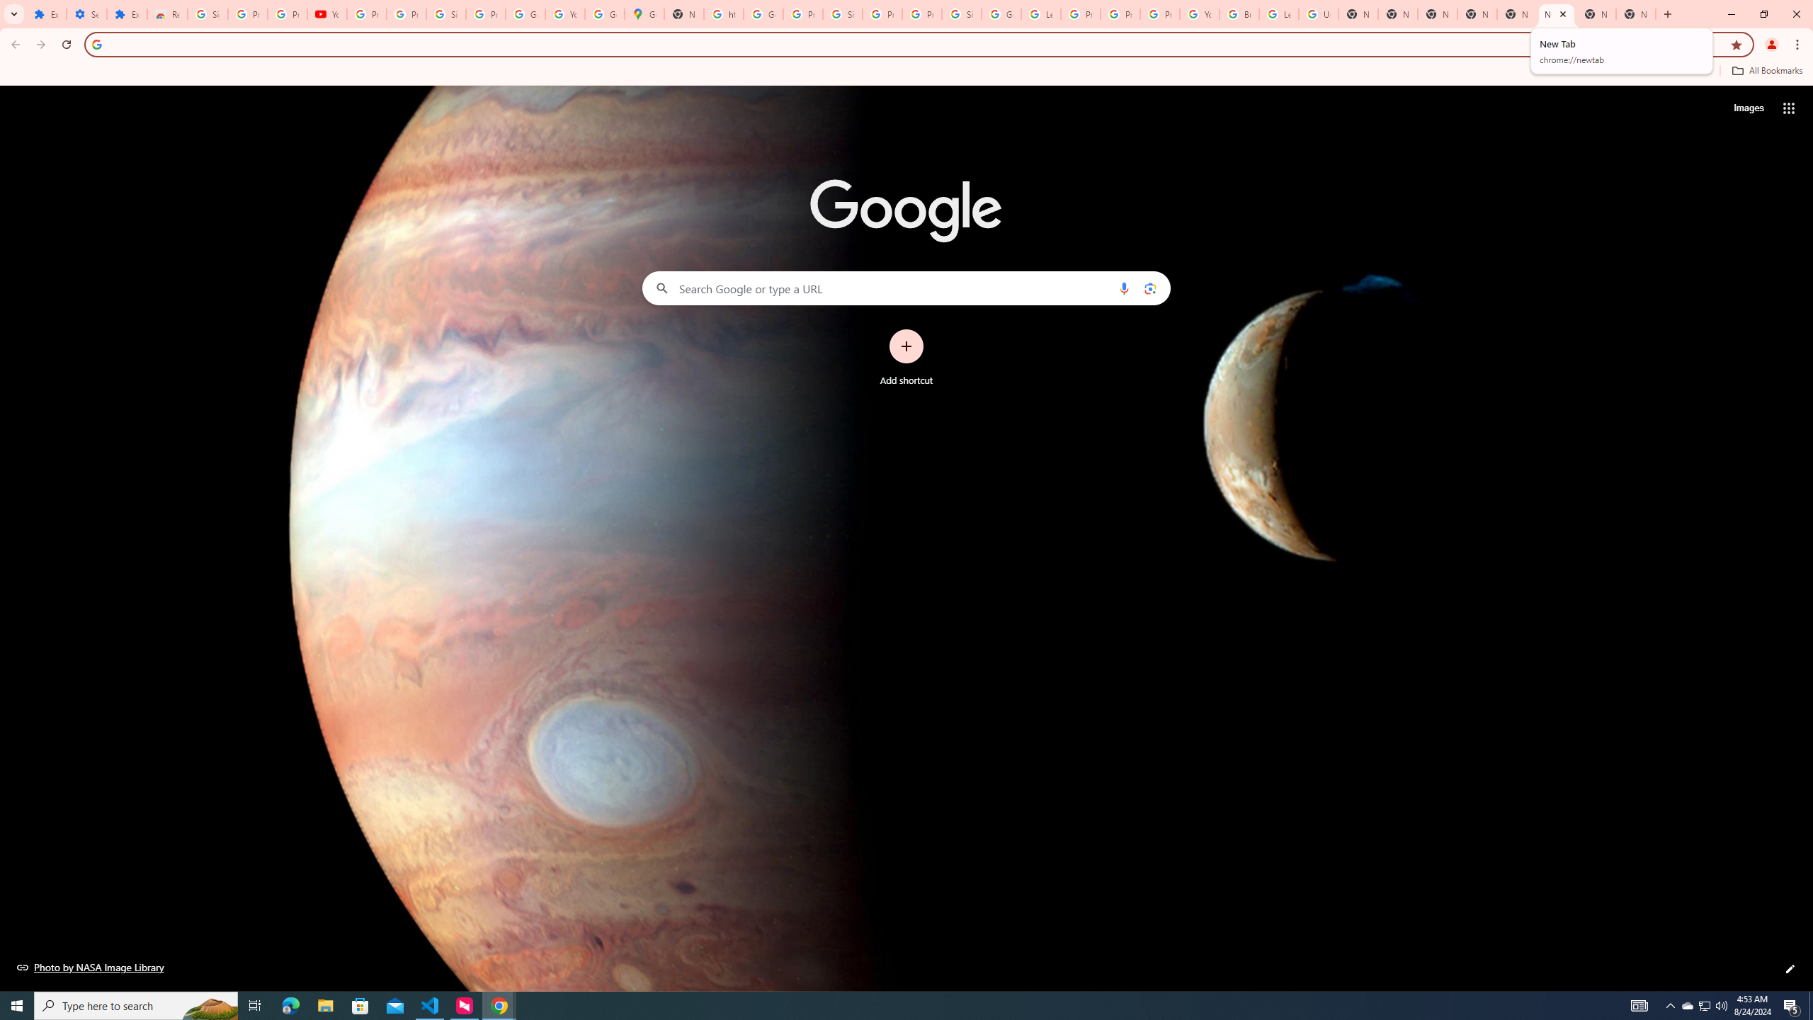  What do you see at coordinates (46, 14) in the screenshot?
I see `Extensions` at bounding box center [46, 14].